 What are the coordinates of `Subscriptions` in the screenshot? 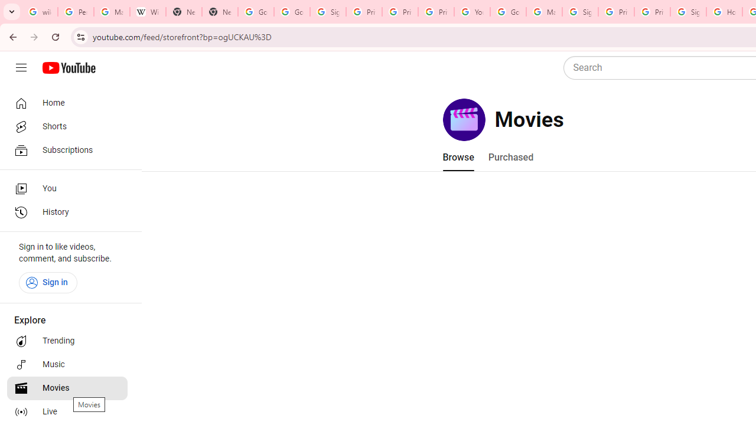 It's located at (67, 150).